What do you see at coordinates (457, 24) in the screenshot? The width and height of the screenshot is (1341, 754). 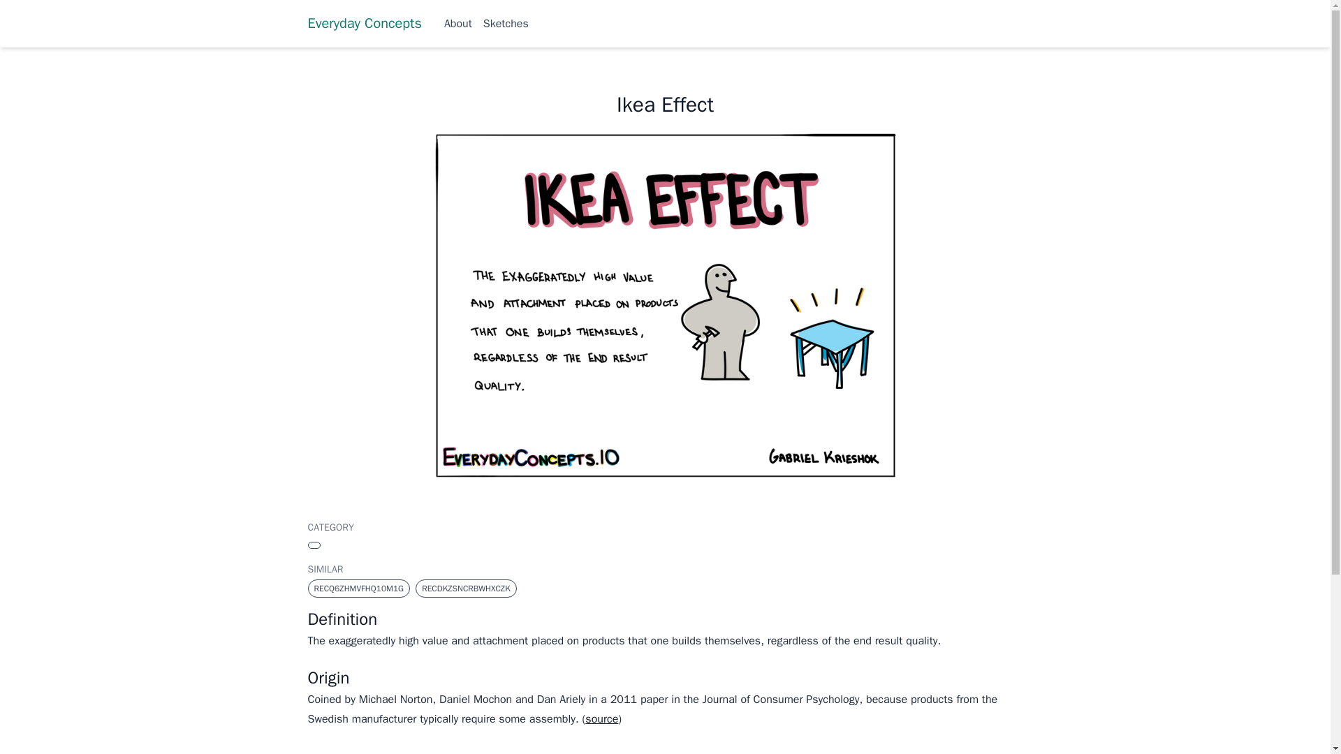 I see `About` at bounding box center [457, 24].